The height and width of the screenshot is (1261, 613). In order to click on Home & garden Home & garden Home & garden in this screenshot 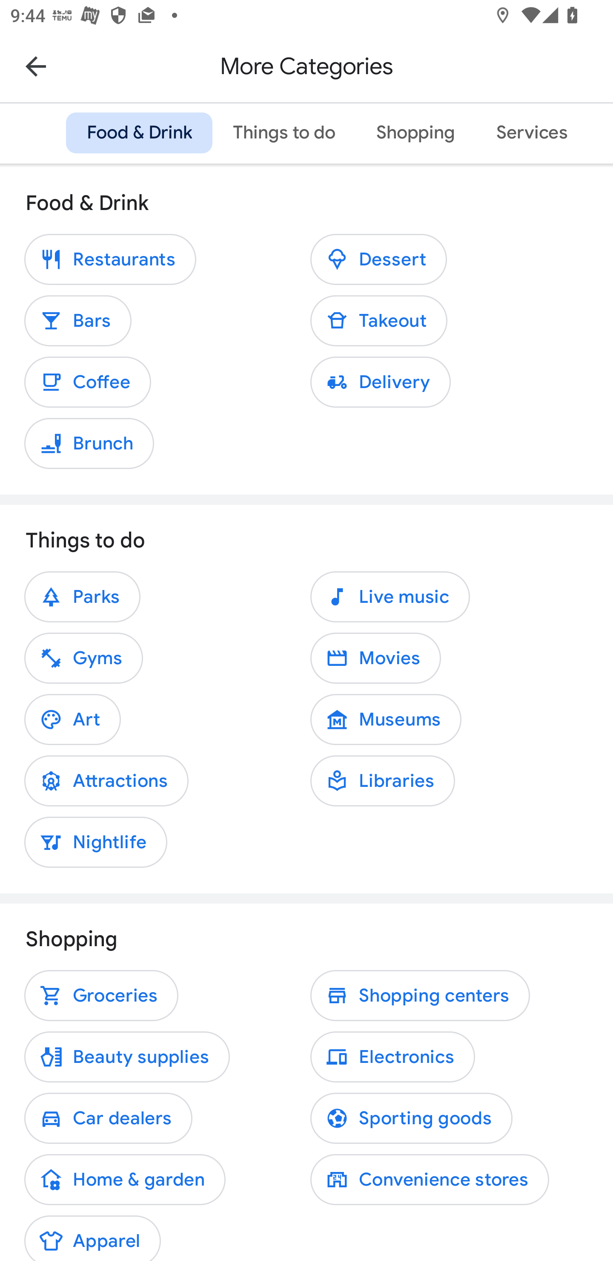, I will do `click(125, 1179)`.